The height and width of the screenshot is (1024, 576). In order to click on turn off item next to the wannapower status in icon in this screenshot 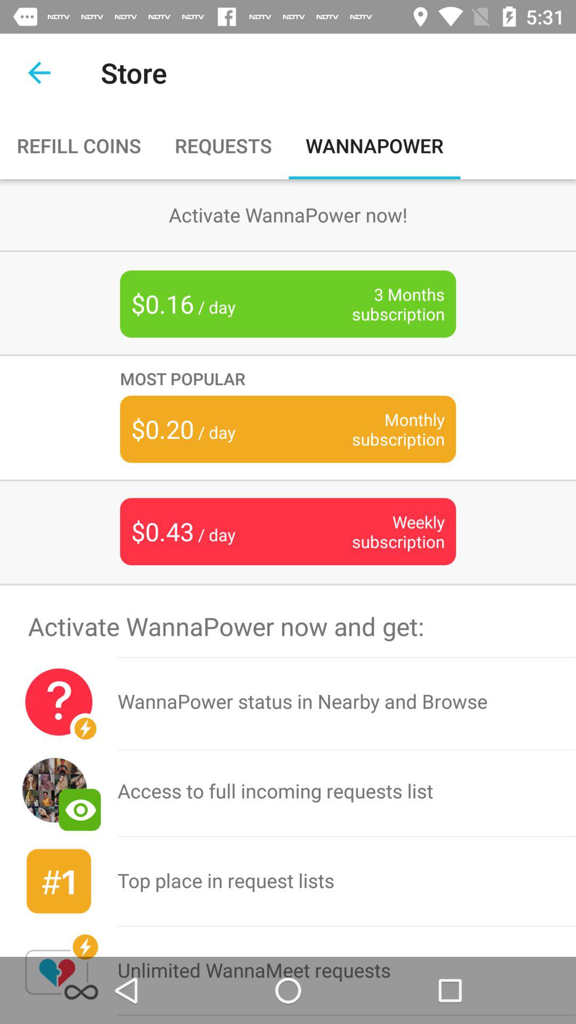, I will do `click(59, 791)`.